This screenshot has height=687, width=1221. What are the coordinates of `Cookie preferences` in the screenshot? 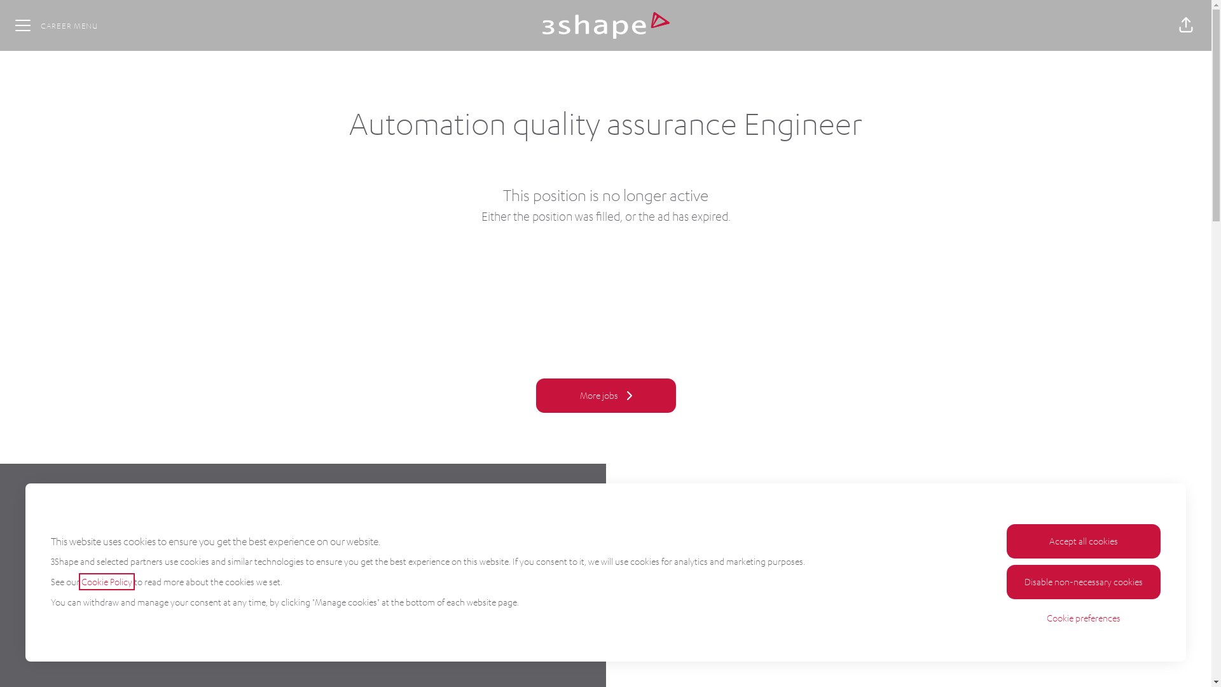 It's located at (1084, 618).